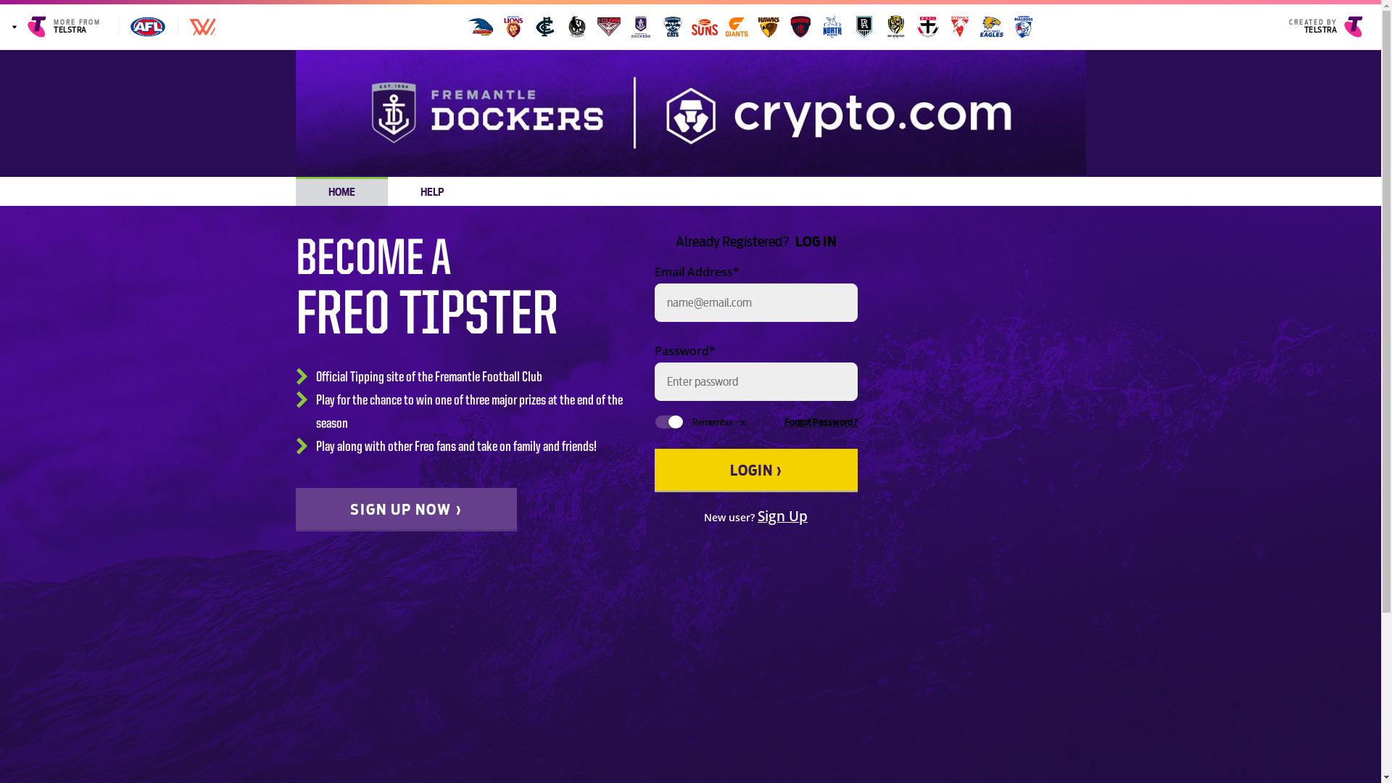  I want to click on MORE FROM
TELSTRA, so click(59, 27).